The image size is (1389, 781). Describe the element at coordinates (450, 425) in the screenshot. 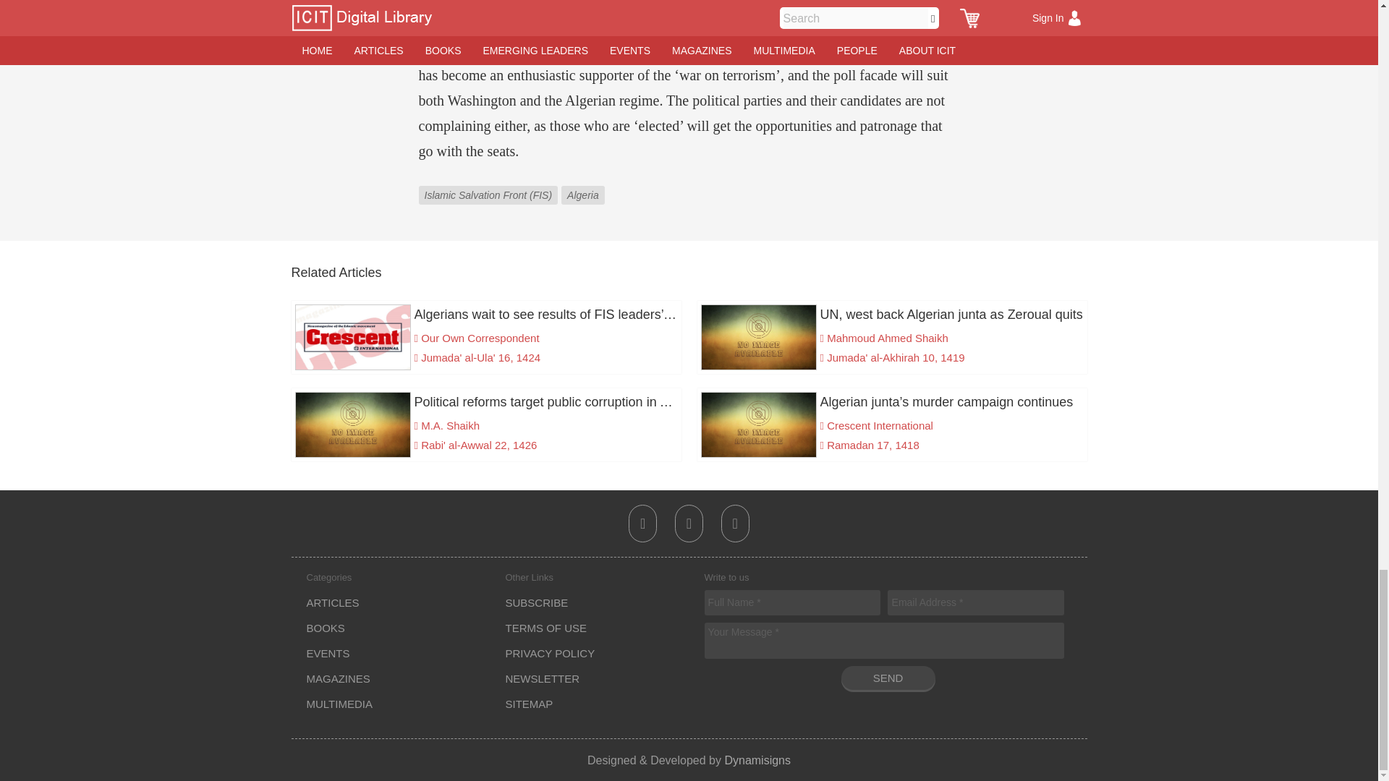

I see `M.A. Shaikh` at that location.